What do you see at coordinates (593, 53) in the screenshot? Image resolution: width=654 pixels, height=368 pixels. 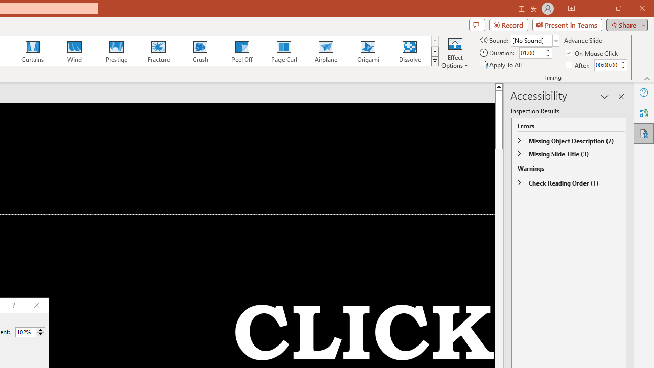 I see `On Mouse Click` at bounding box center [593, 53].